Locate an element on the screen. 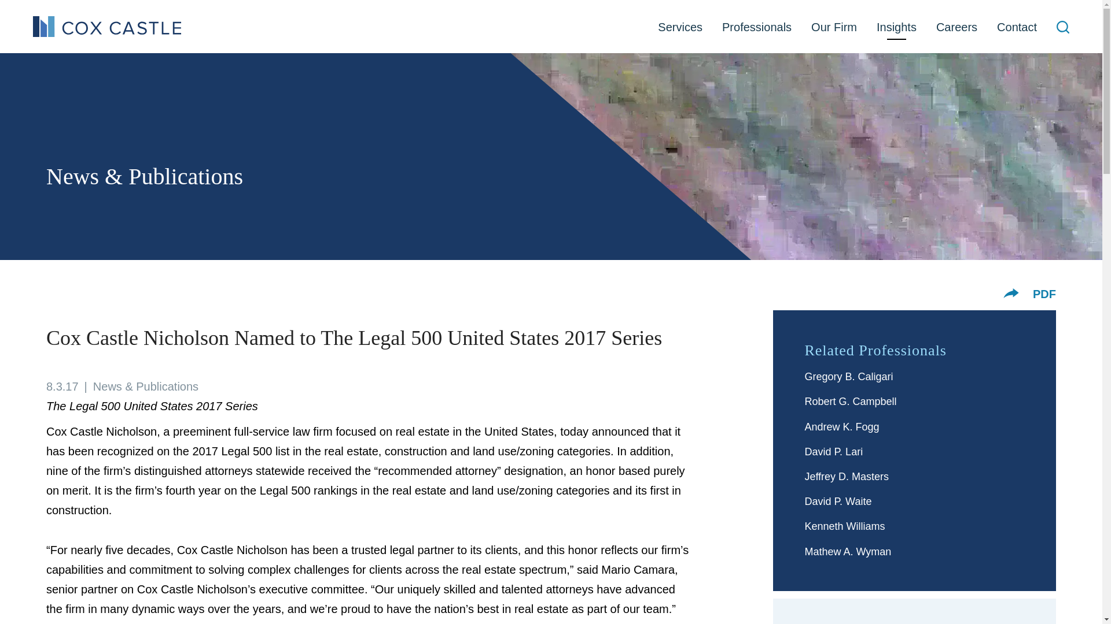 This screenshot has width=1111, height=624. Services is located at coordinates (679, 27).